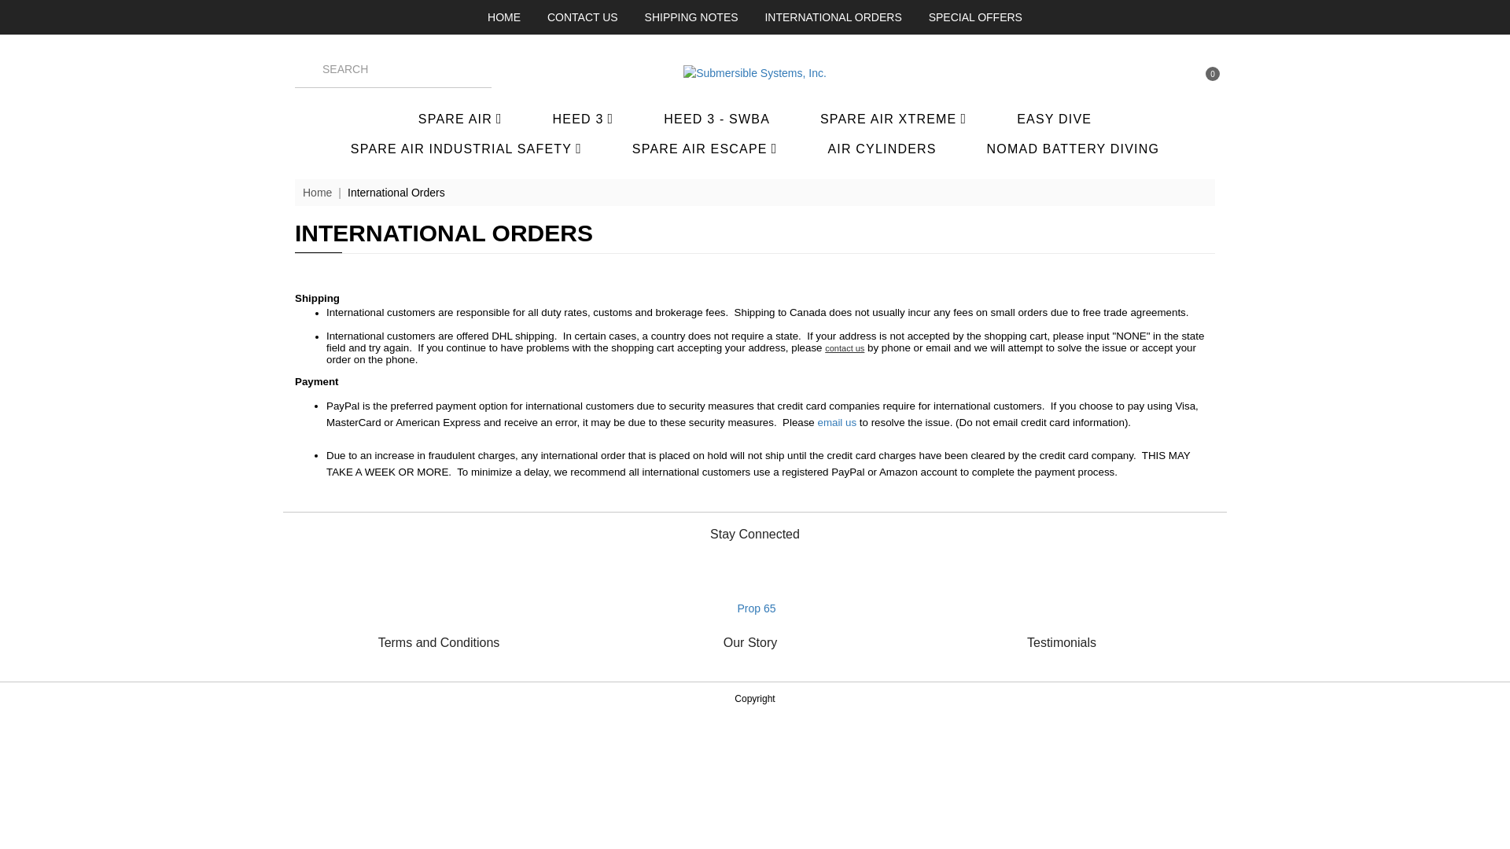  What do you see at coordinates (396, 192) in the screenshot?
I see `International Orders` at bounding box center [396, 192].